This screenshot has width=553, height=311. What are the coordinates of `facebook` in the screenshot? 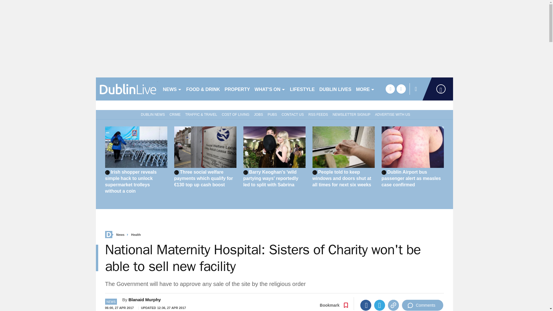 It's located at (390, 89).